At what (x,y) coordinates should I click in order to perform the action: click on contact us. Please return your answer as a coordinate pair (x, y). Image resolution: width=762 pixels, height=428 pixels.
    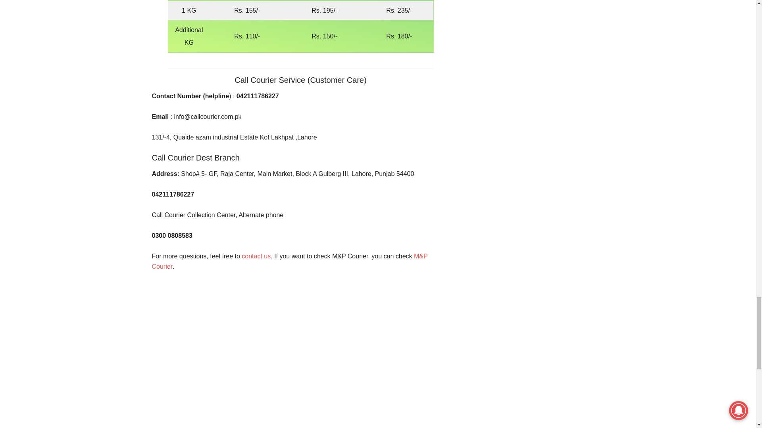
    Looking at the image, I should click on (256, 256).